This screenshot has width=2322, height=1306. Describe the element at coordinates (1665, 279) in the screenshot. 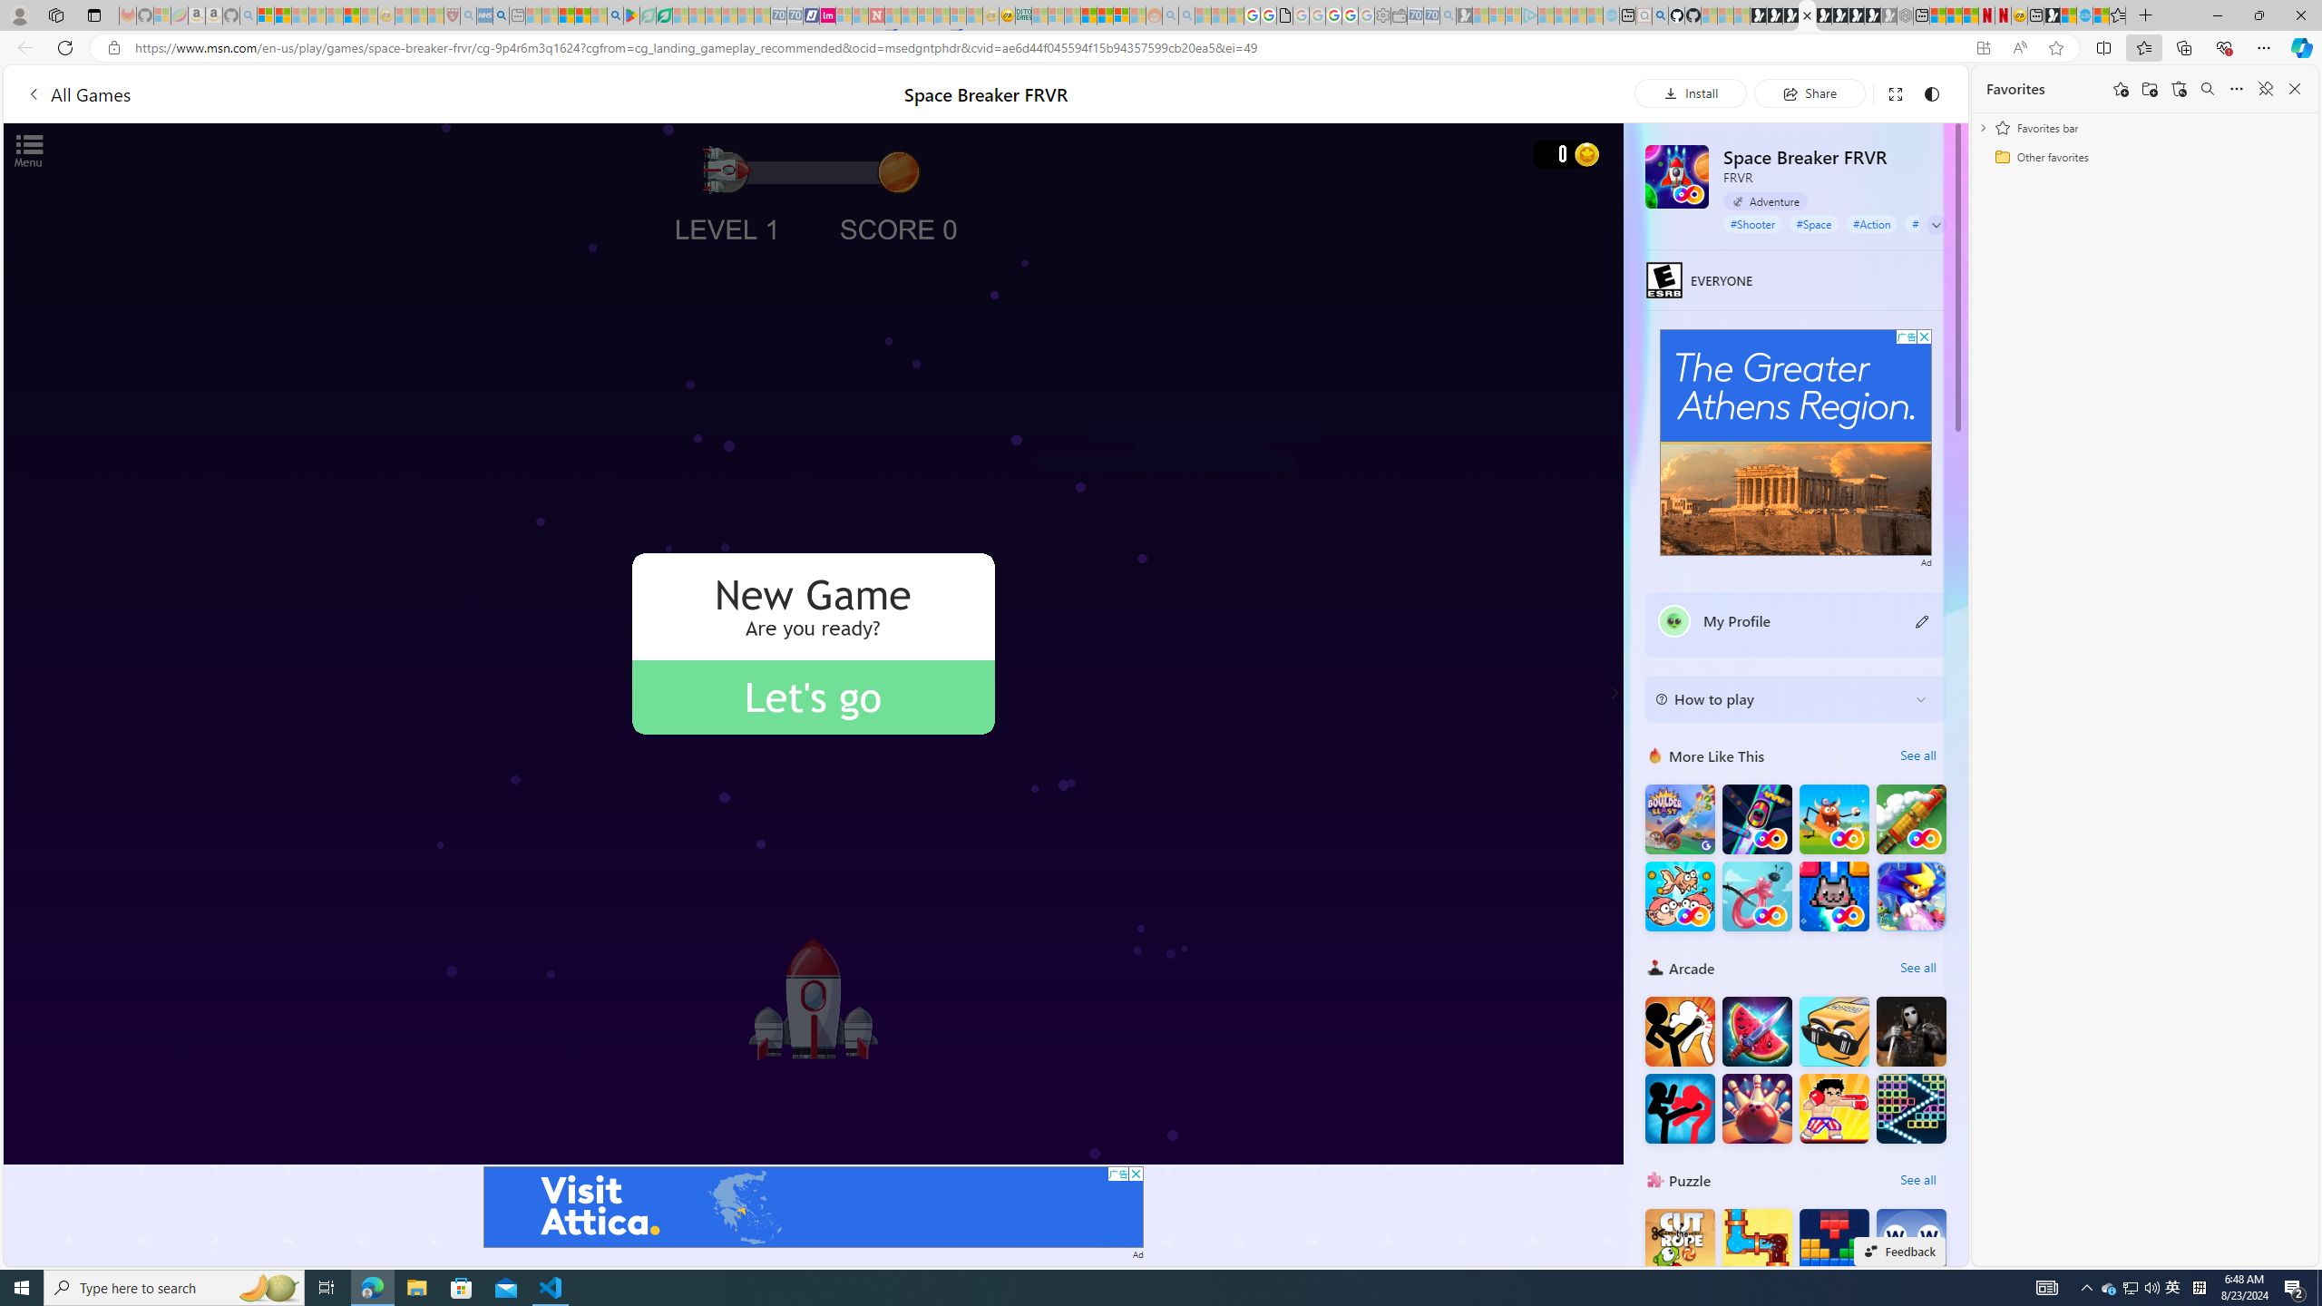

I see `EVERYONE` at that location.